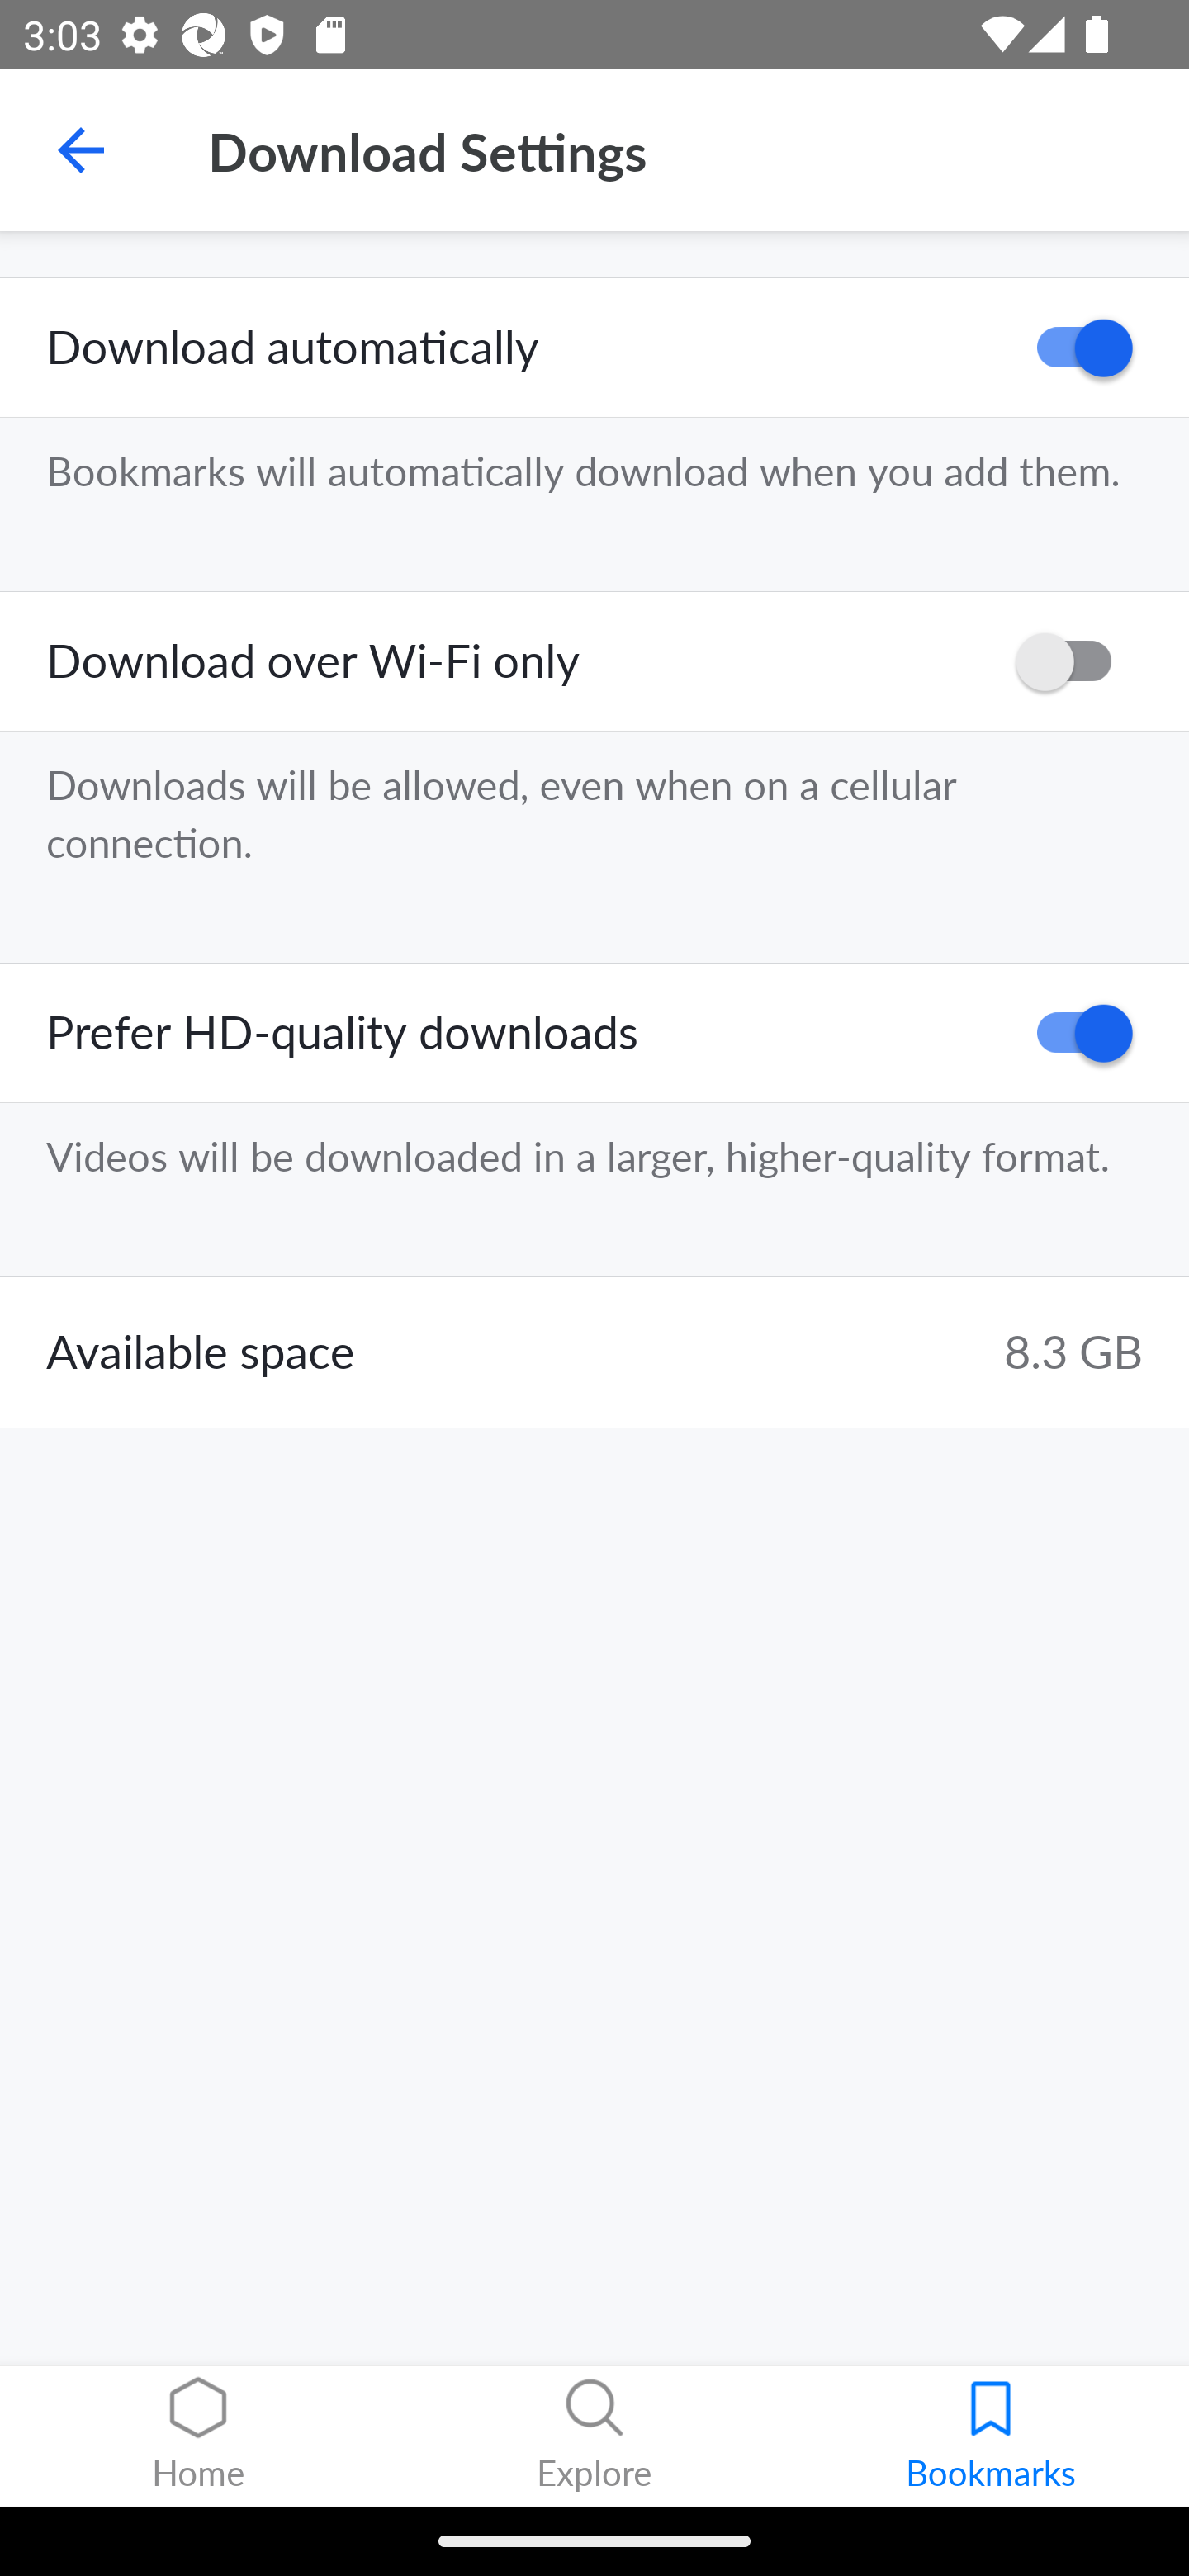  What do you see at coordinates (1073, 348) in the screenshot?
I see `ON` at bounding box center [1073, 348].